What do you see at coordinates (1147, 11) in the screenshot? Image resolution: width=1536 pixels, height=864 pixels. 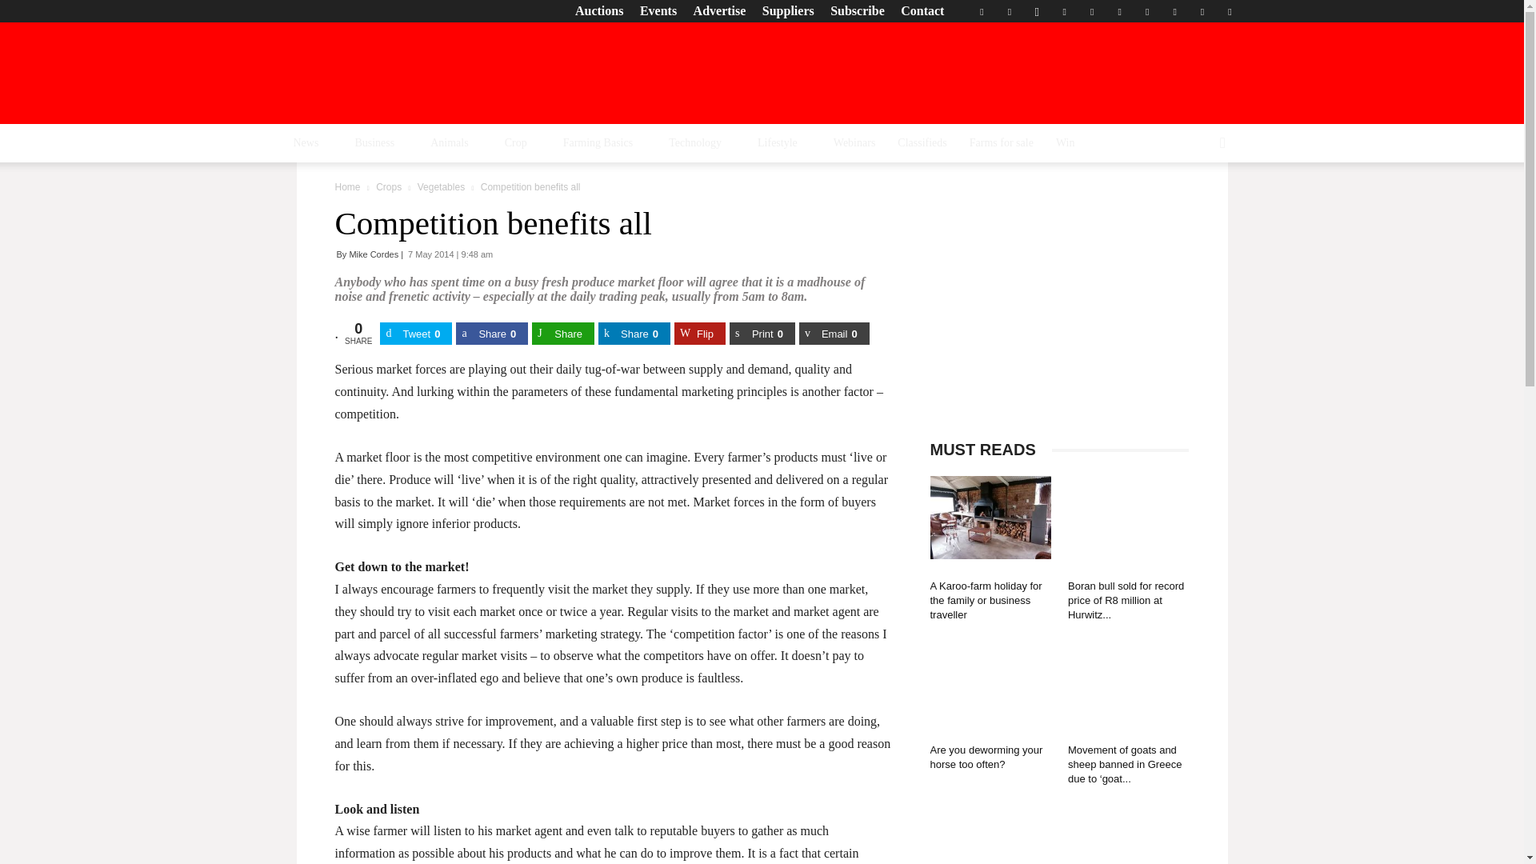 I see `TikTok` at bounding box center [1147, 11].